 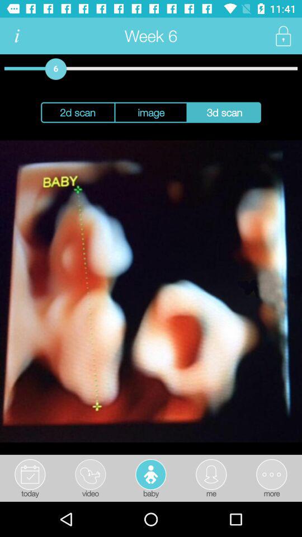 I want to click on open 3d scan icon, so click(x=224, y=112).